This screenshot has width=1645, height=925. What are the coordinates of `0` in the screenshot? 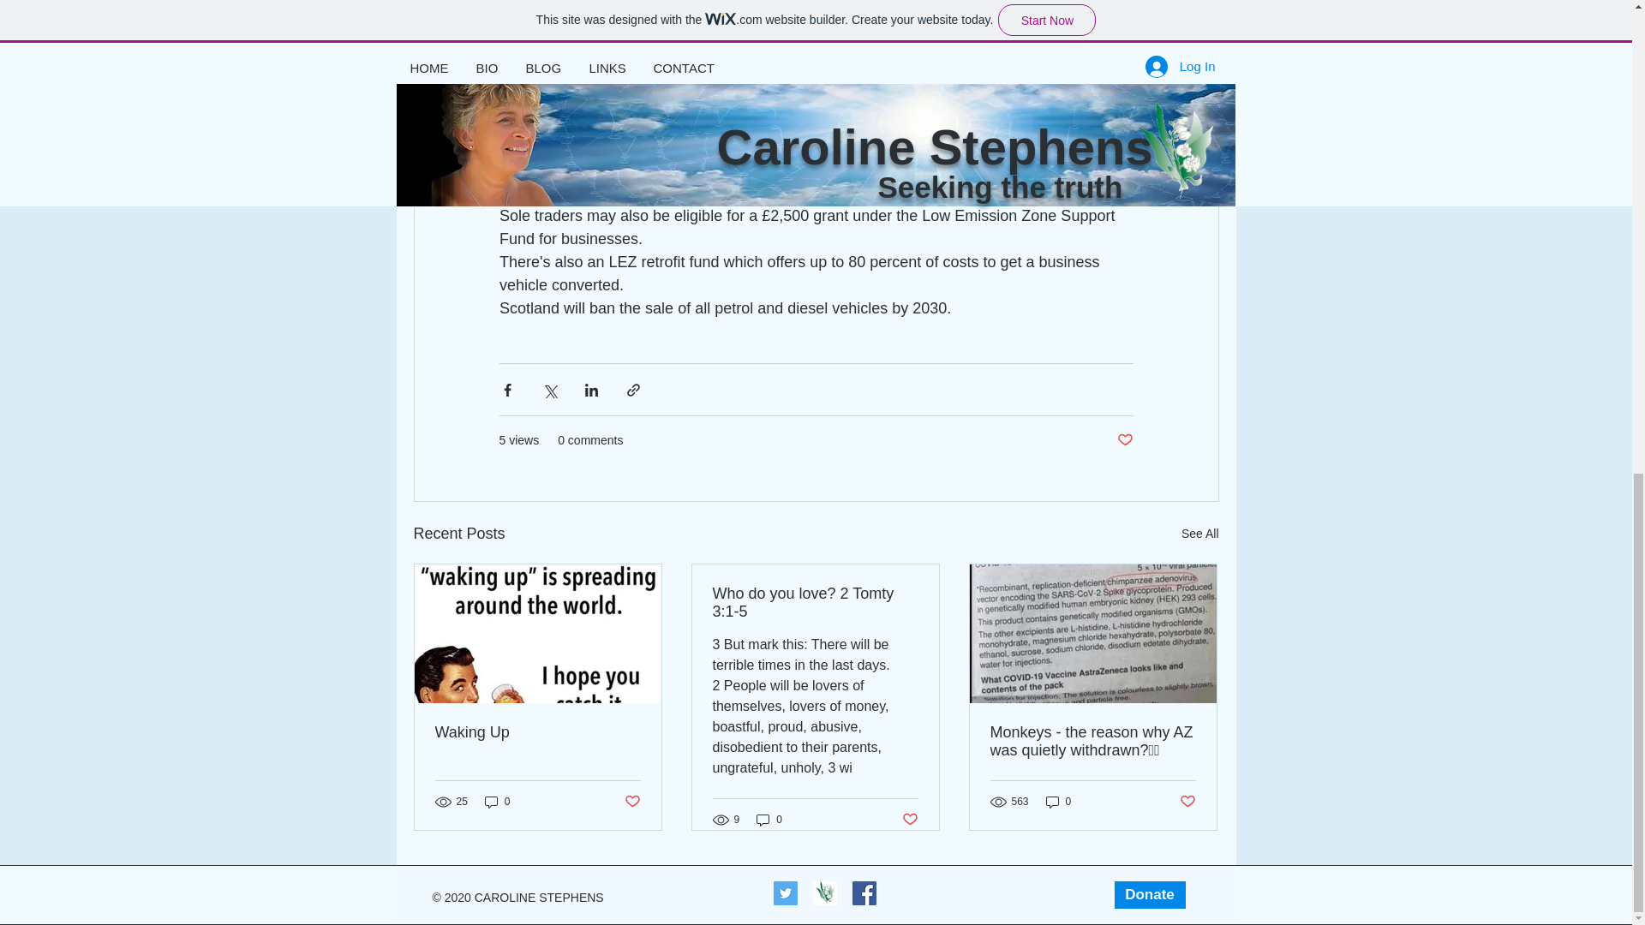 It's located at (769, 819).